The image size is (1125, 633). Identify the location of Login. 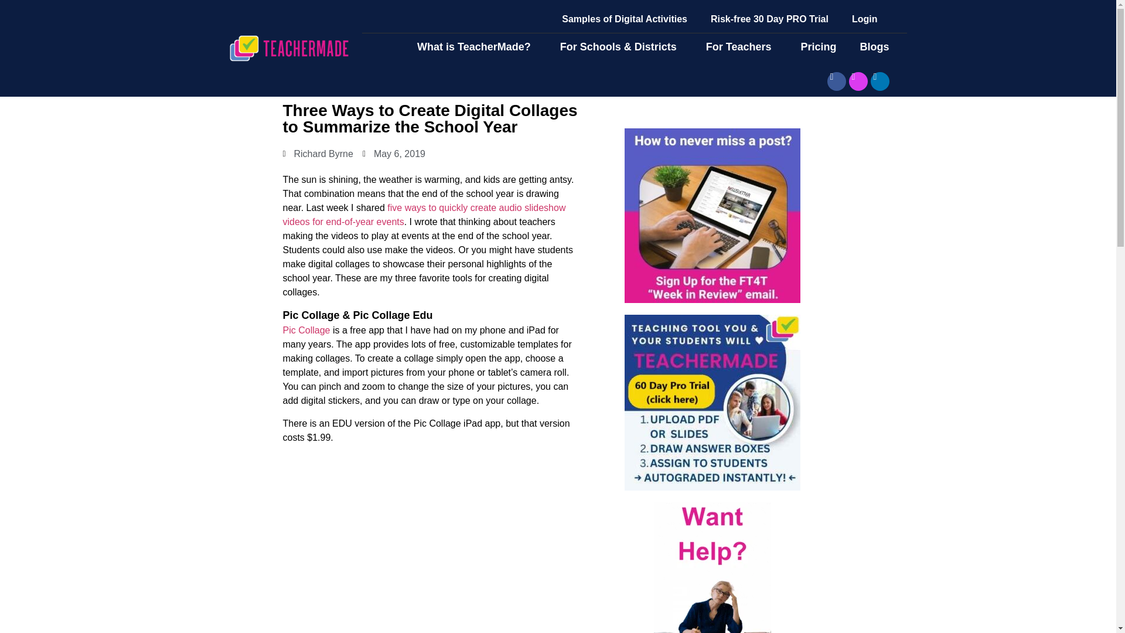
(865, 19).